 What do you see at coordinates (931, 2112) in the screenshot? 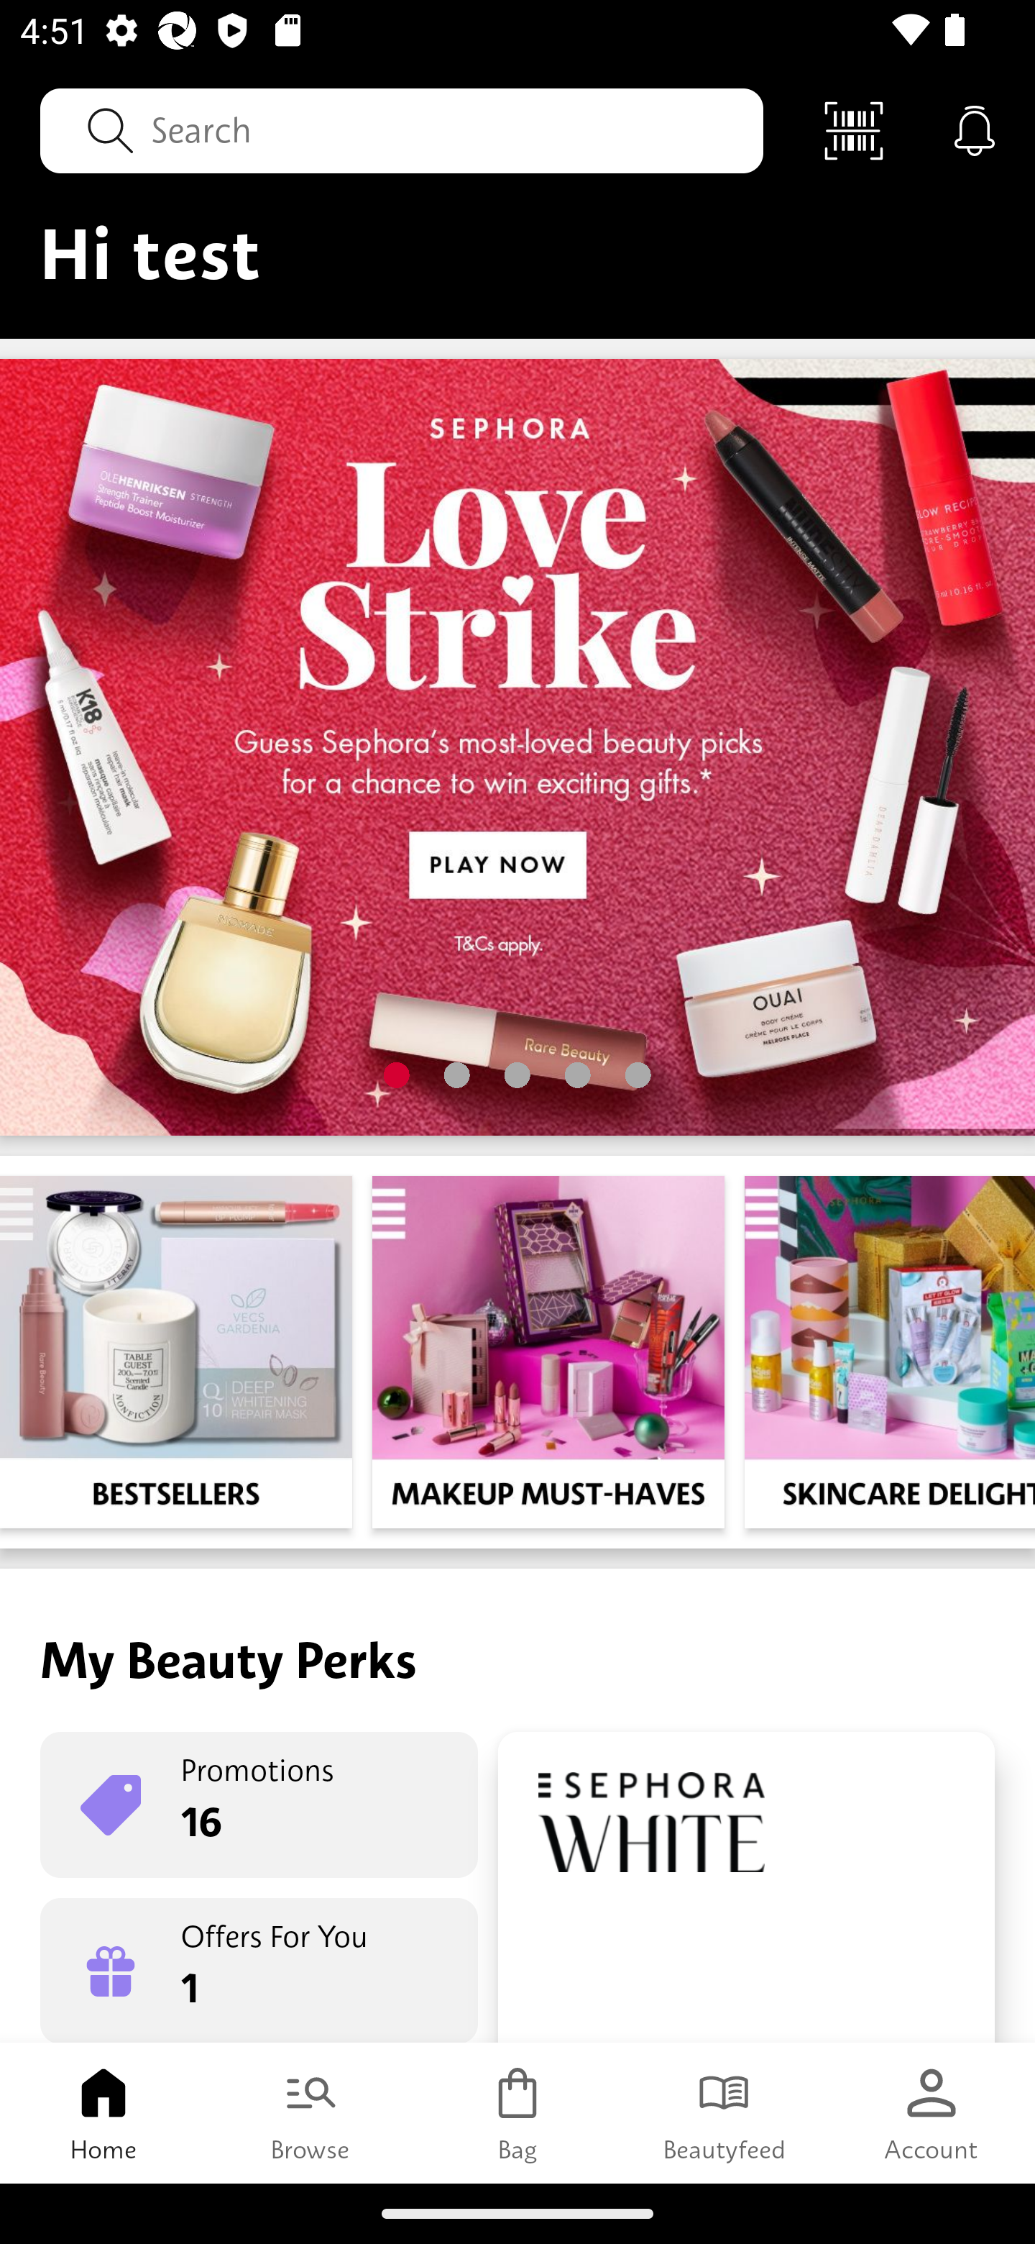
I see `Account` at bounding box center [931, 2112].